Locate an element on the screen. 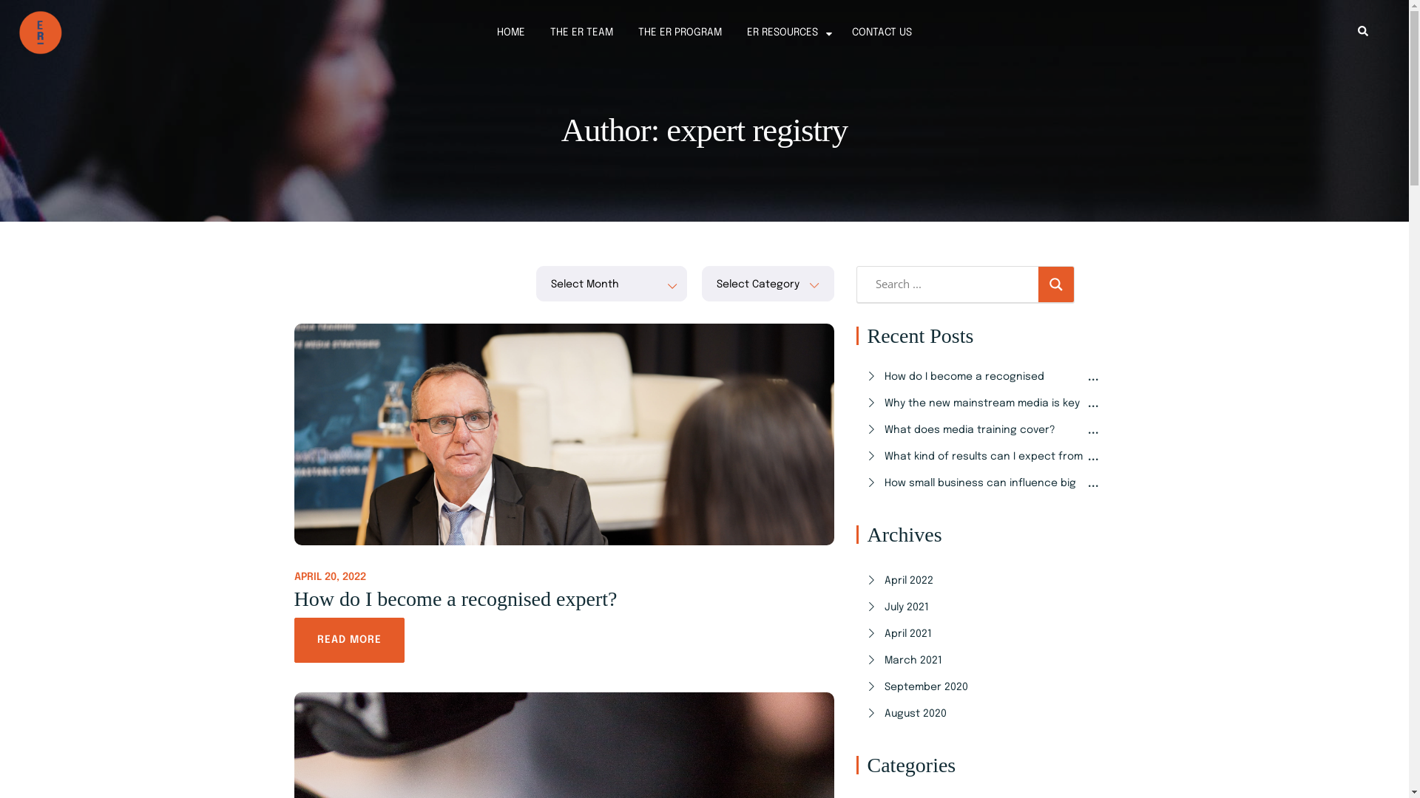 The image size is (1420, 798). THE ER PROGRAM is located at coordinates (680, 33).